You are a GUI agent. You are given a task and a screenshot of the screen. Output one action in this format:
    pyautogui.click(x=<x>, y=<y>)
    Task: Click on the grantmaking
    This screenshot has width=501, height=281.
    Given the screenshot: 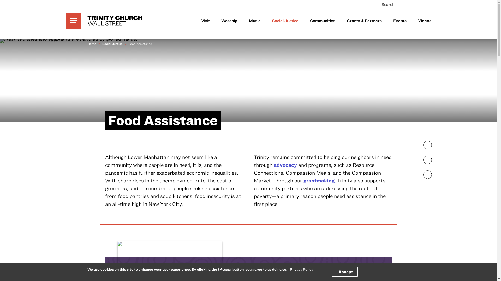 What is the action you would take?
    pyautogui.click(x=318, y=180)
    